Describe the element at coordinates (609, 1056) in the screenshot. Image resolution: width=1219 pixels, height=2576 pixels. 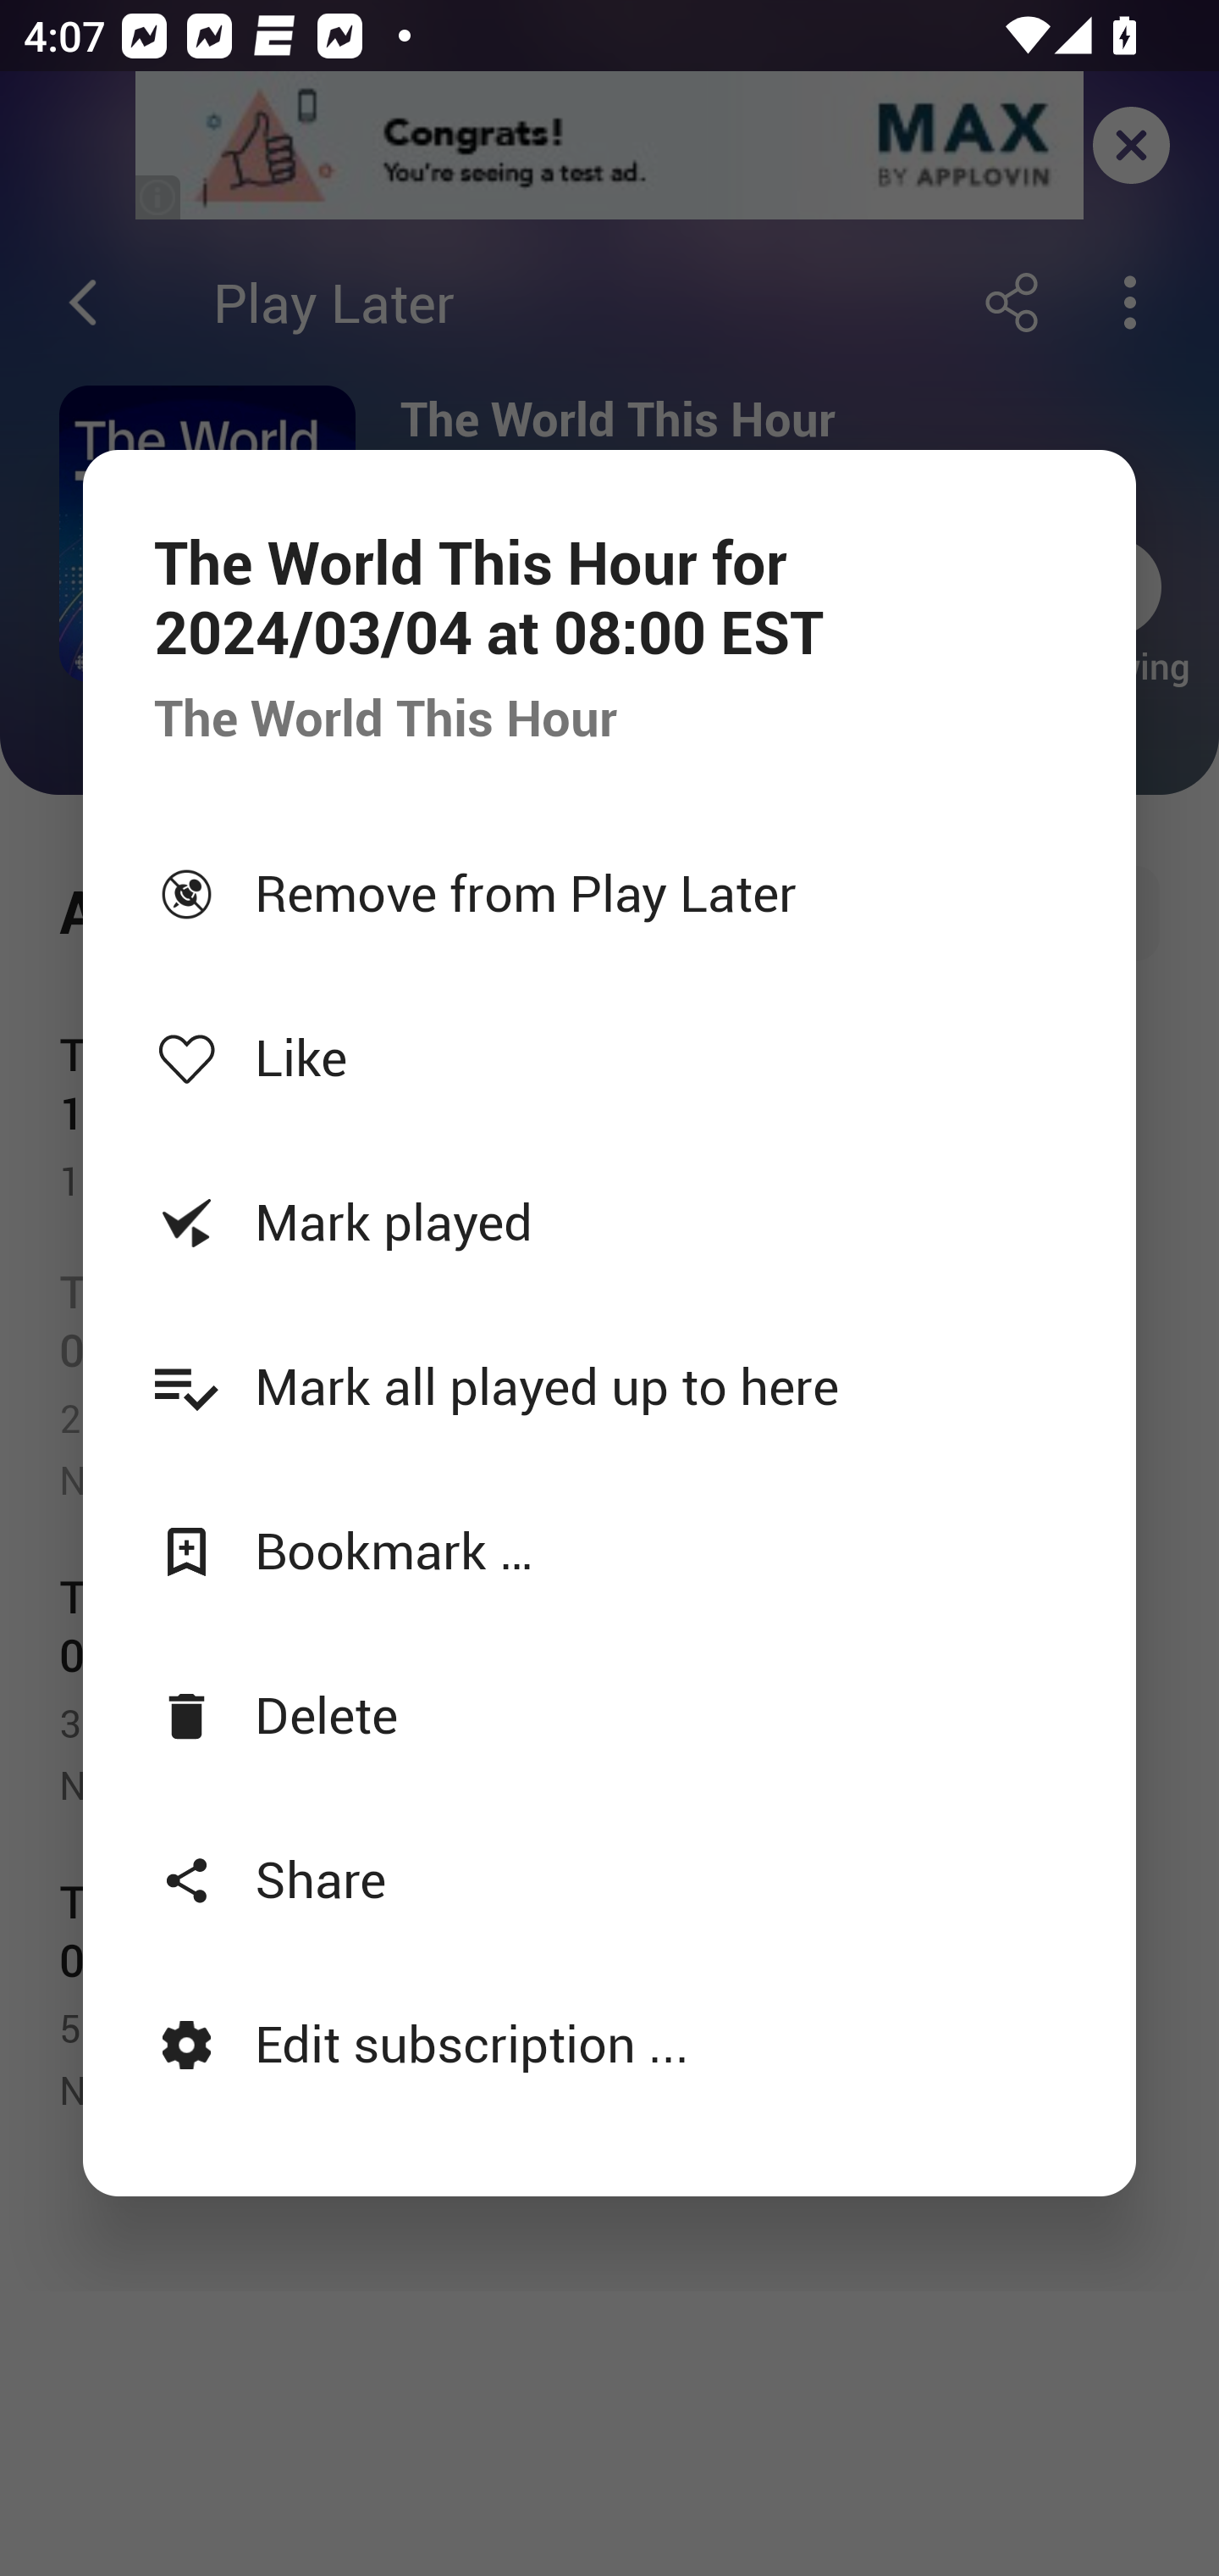
I see `Like` at that location.